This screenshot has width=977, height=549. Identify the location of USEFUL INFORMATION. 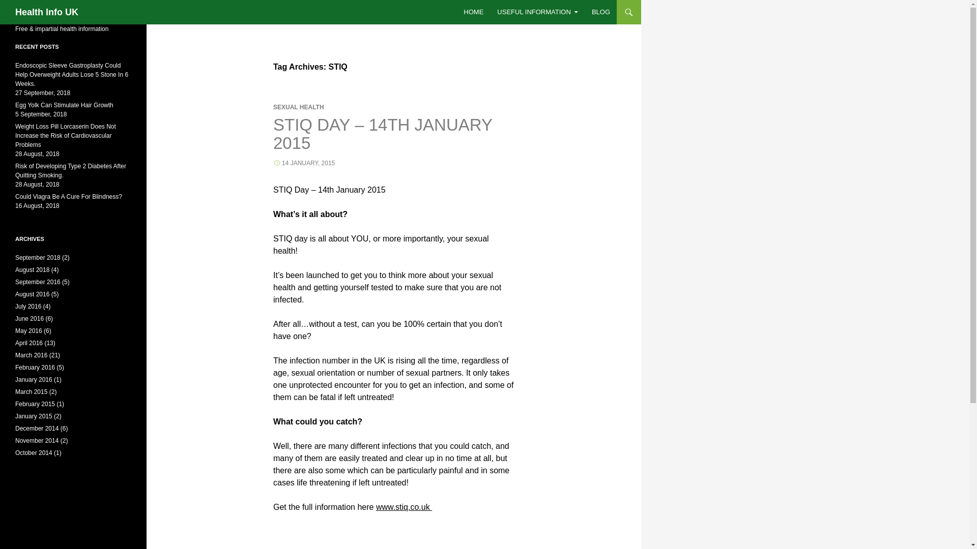
(537, 12).